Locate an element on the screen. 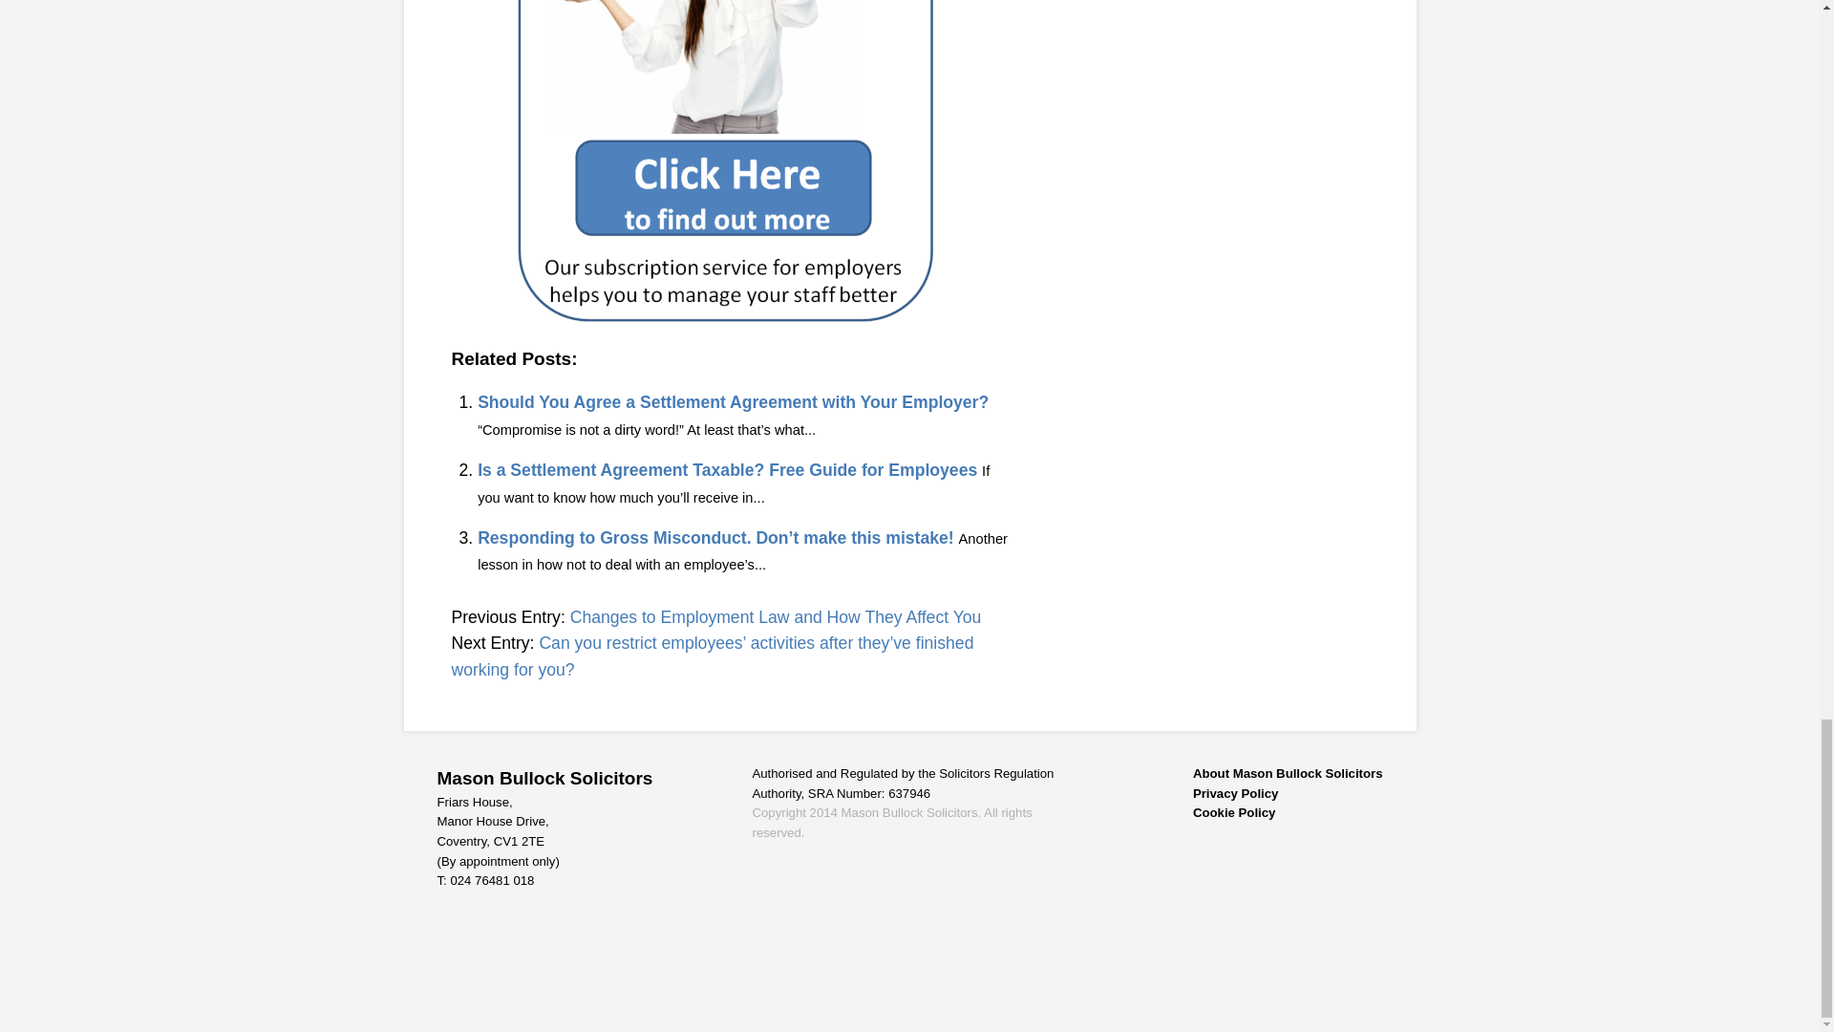  Cookie Policy is located at coordinates (1288, 813).